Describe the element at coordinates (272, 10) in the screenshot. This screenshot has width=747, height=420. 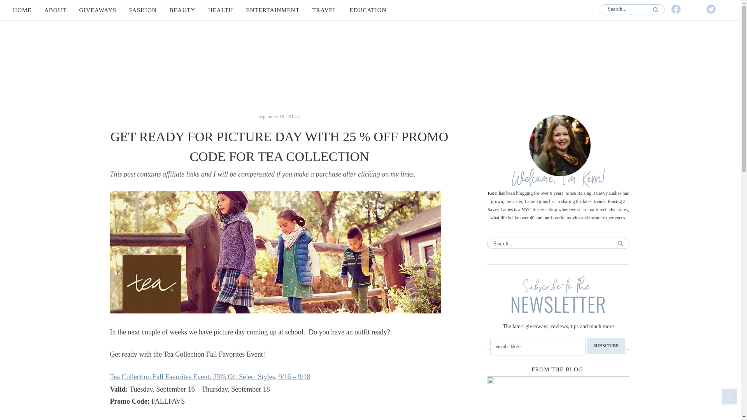
I see `ENTERTAINMENT` at that location.